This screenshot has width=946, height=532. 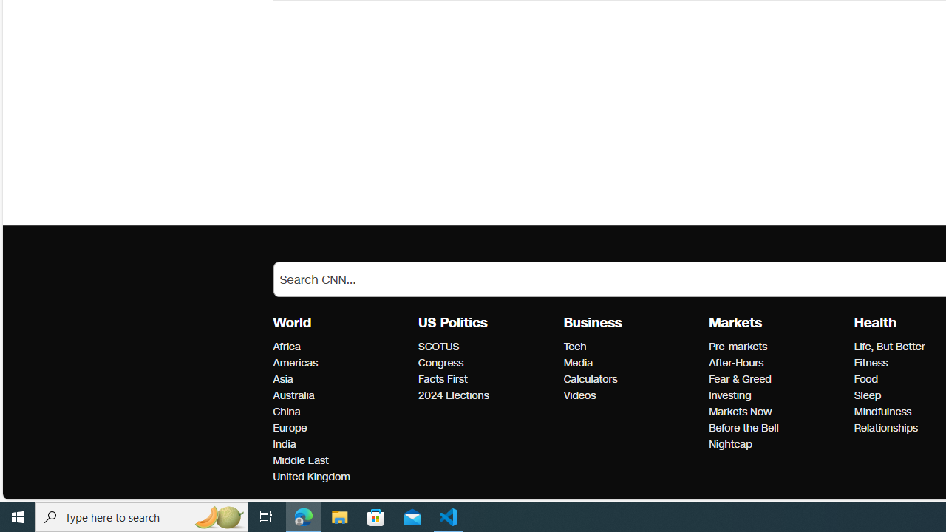 I want to click on After-Hours, so click(x=777, y=364).